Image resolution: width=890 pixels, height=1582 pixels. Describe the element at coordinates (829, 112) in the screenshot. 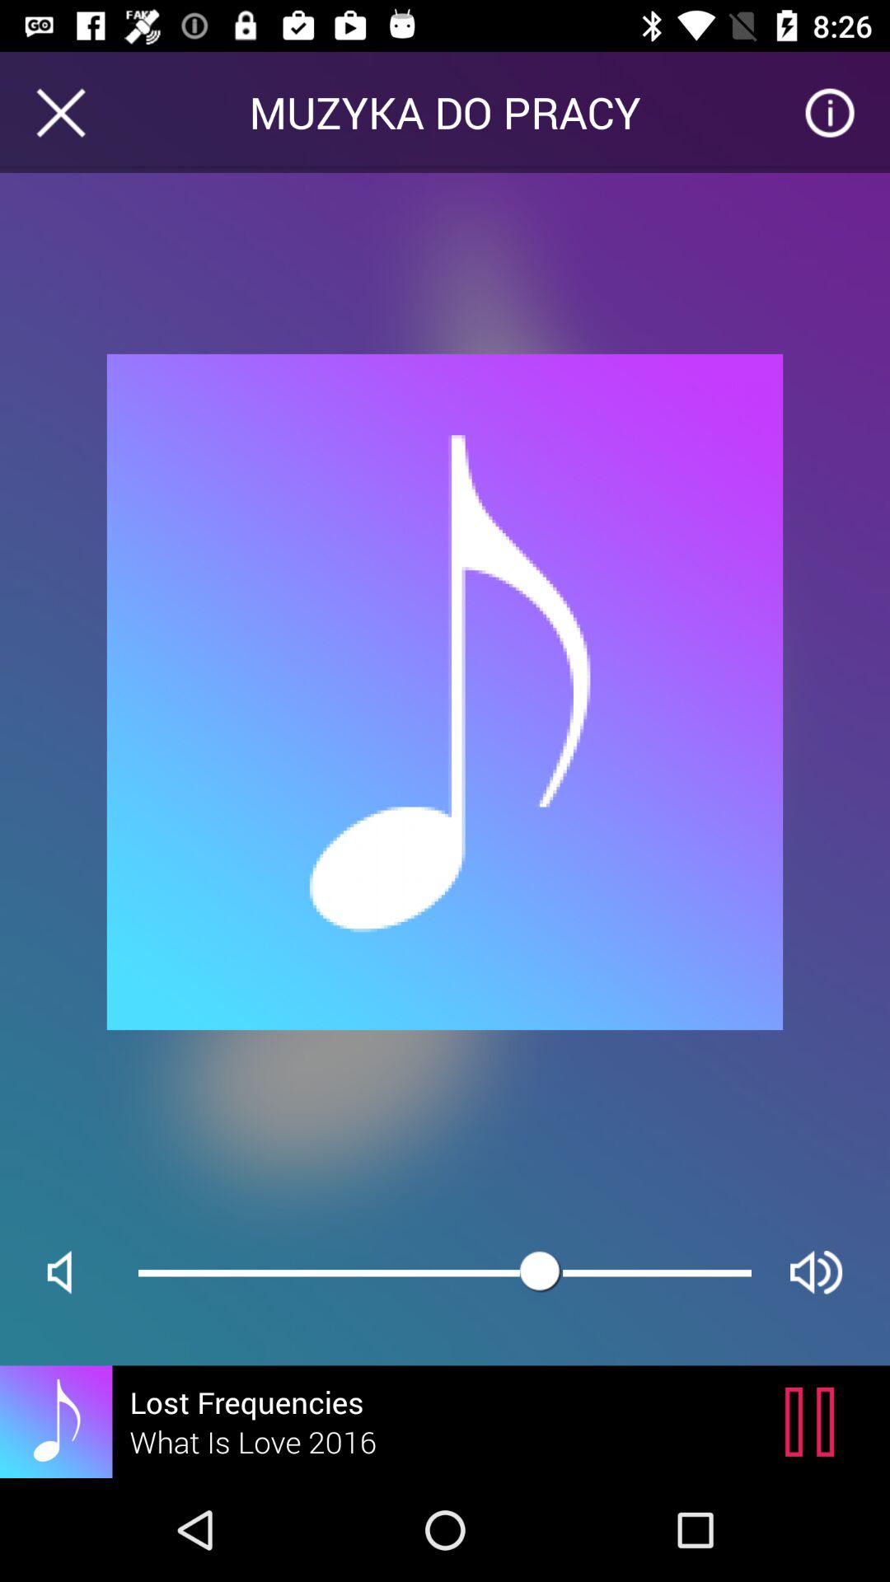

I see `turn off icon next to muzyka do pracy item` at that location.